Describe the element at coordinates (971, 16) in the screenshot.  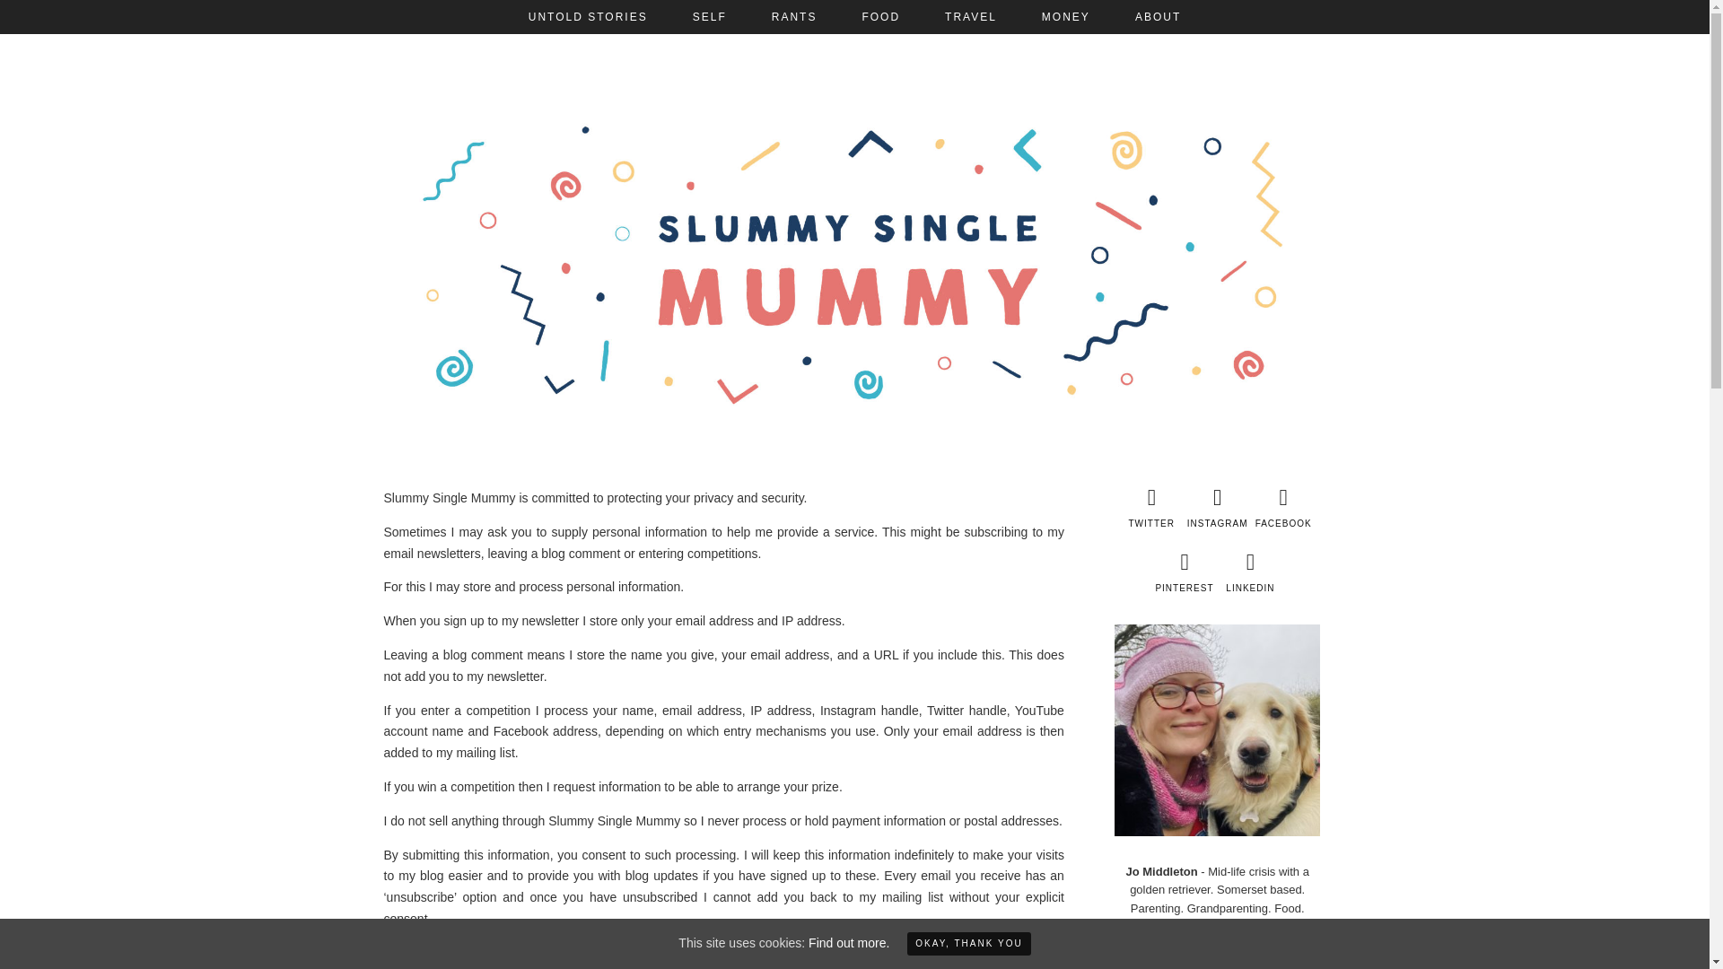
I see `TRAVEL` at that location.